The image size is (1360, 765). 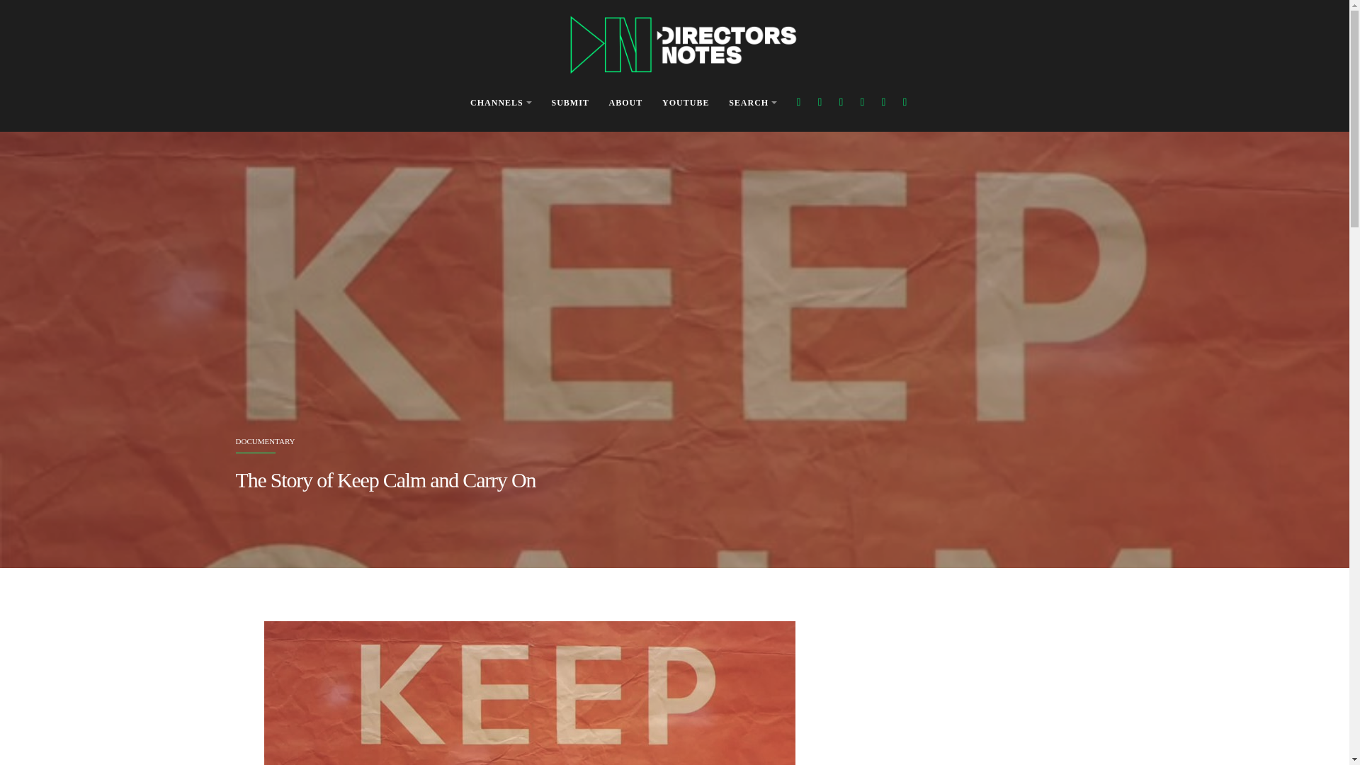 I want to click on CHANNELS, so click(x=501, y=103).